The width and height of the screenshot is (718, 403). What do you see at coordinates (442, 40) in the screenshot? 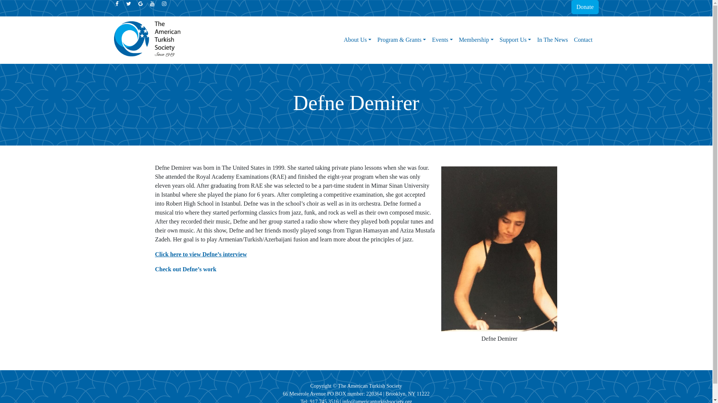
I see `Events` at bounding box center [442, 40].